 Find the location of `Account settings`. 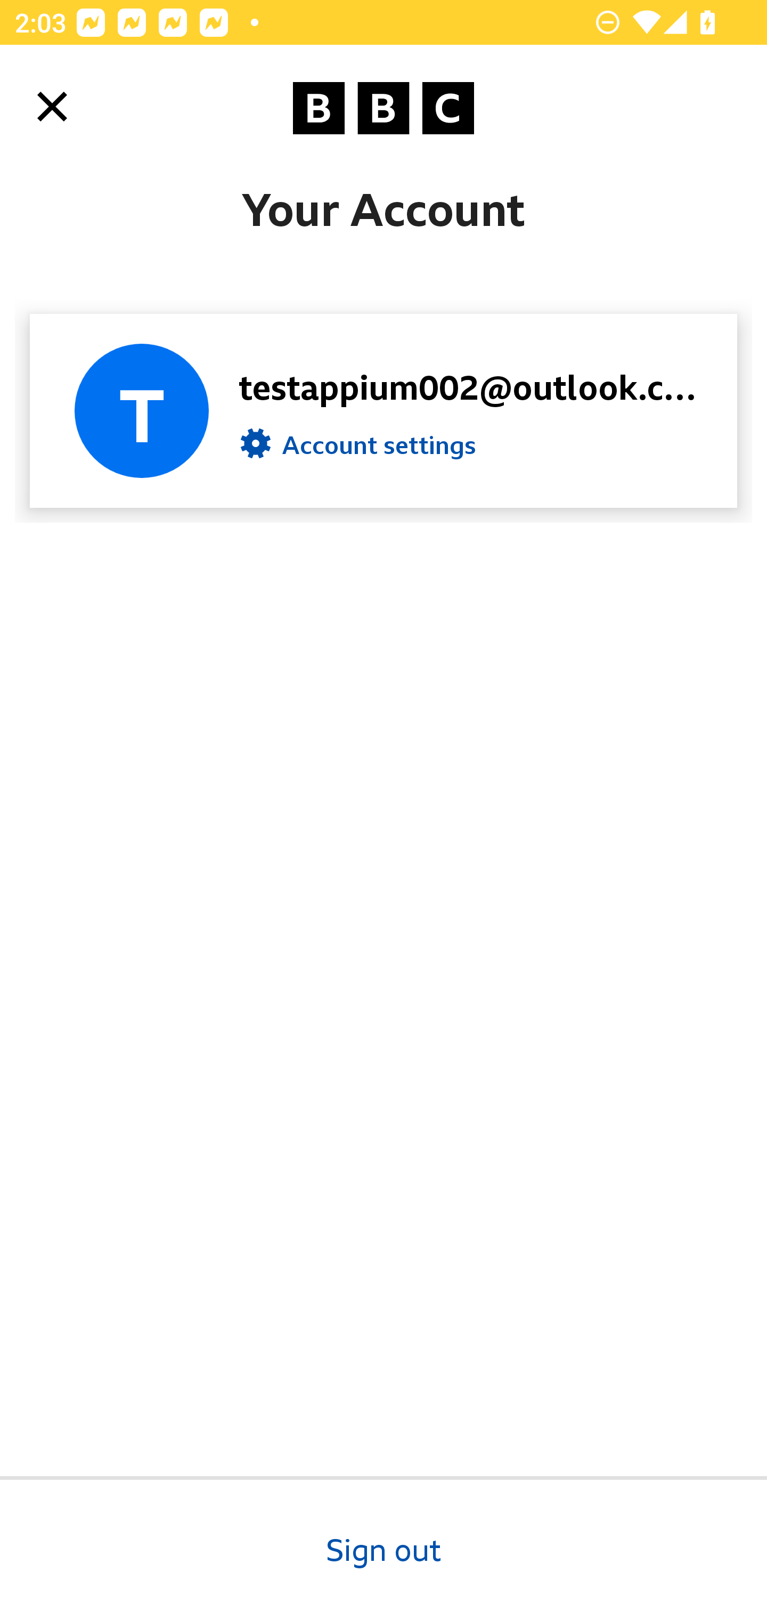

Account settings is located at coordinates (358, 449).